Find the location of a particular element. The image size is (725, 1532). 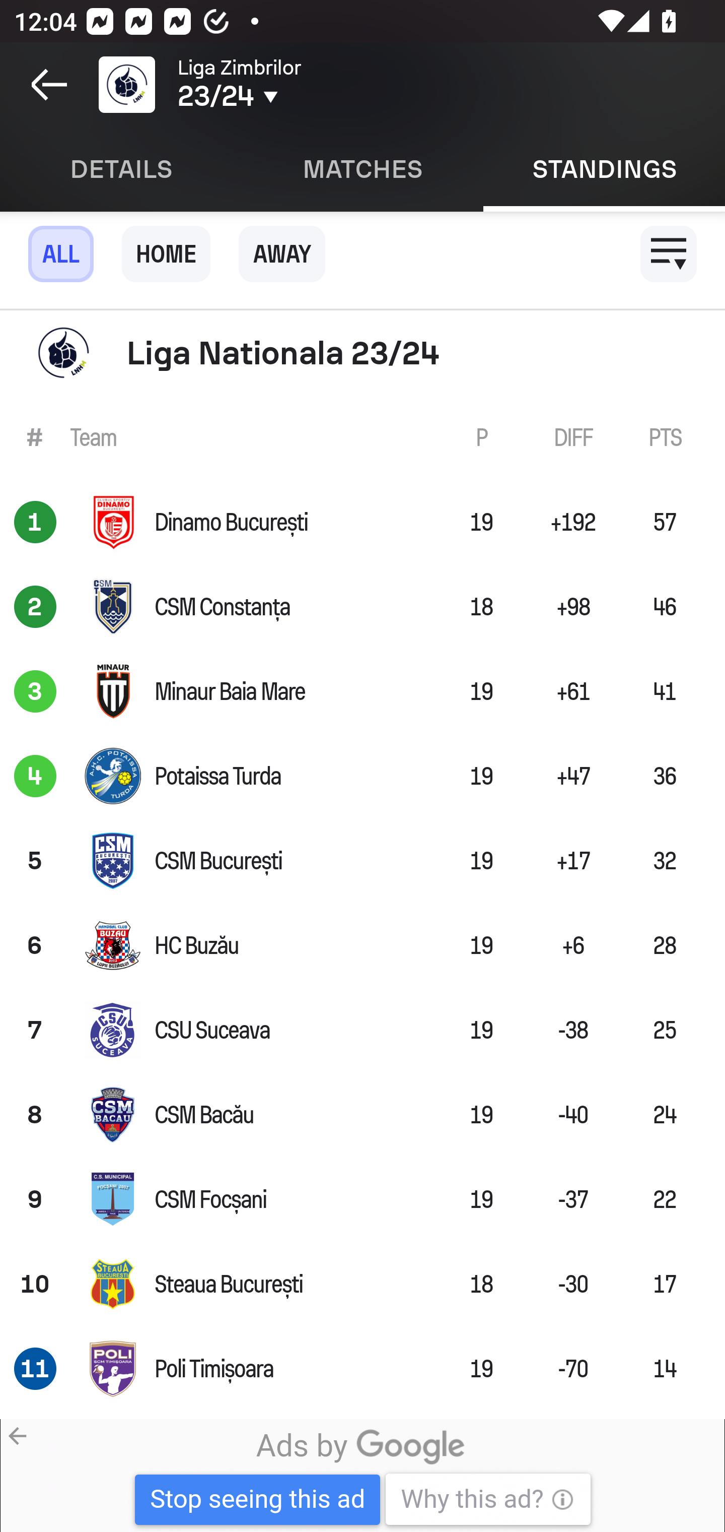

Navigate up is located at coordinates (49, 85).